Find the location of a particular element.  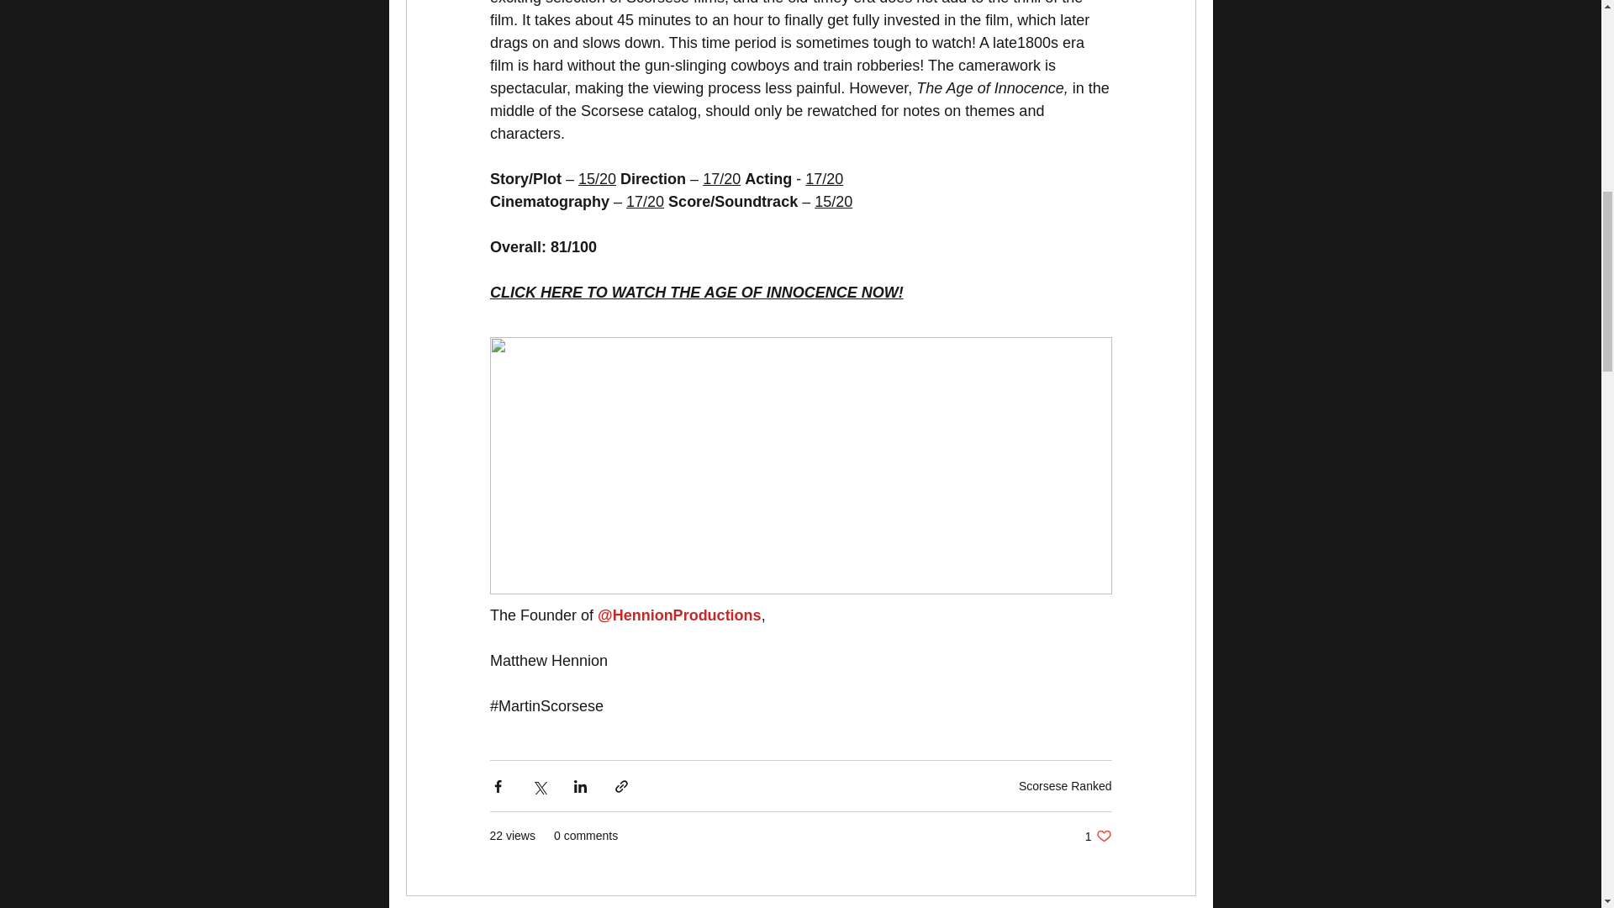

CLICK HERE TO WATCH THE AGE OF INNOCENCE NOW! is located at coordinates (1098, 836).